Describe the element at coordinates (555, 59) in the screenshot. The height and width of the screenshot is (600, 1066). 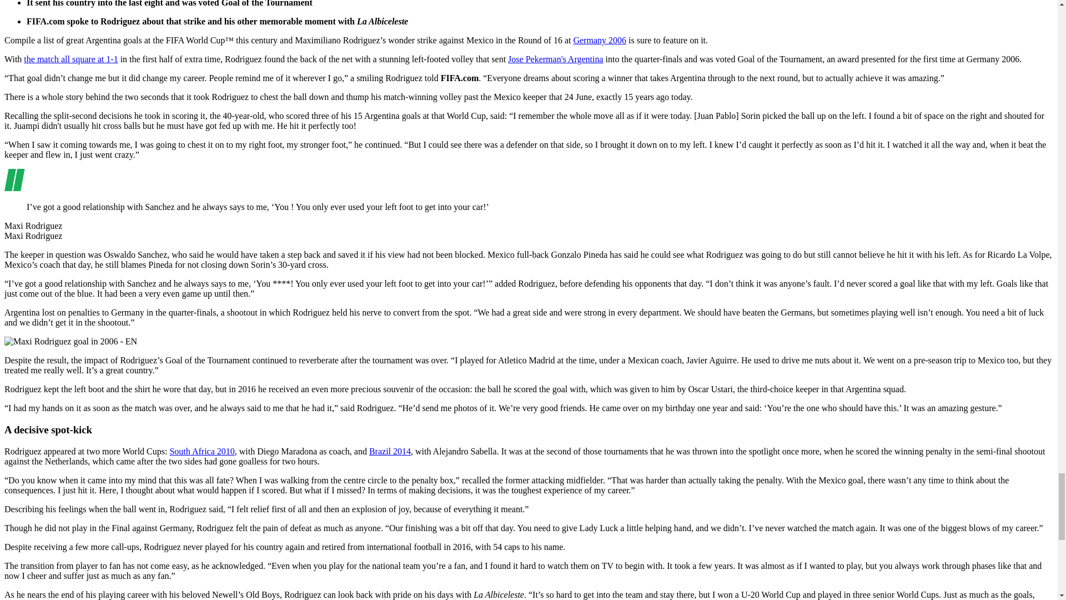
I see `Jose Pekerman's Argentina` at that location.